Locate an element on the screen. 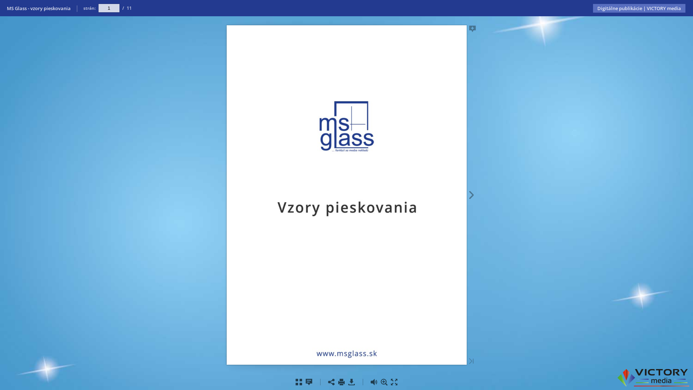 This screenshot has width=693, height=390. Notes is located at coordinates (309, 382).